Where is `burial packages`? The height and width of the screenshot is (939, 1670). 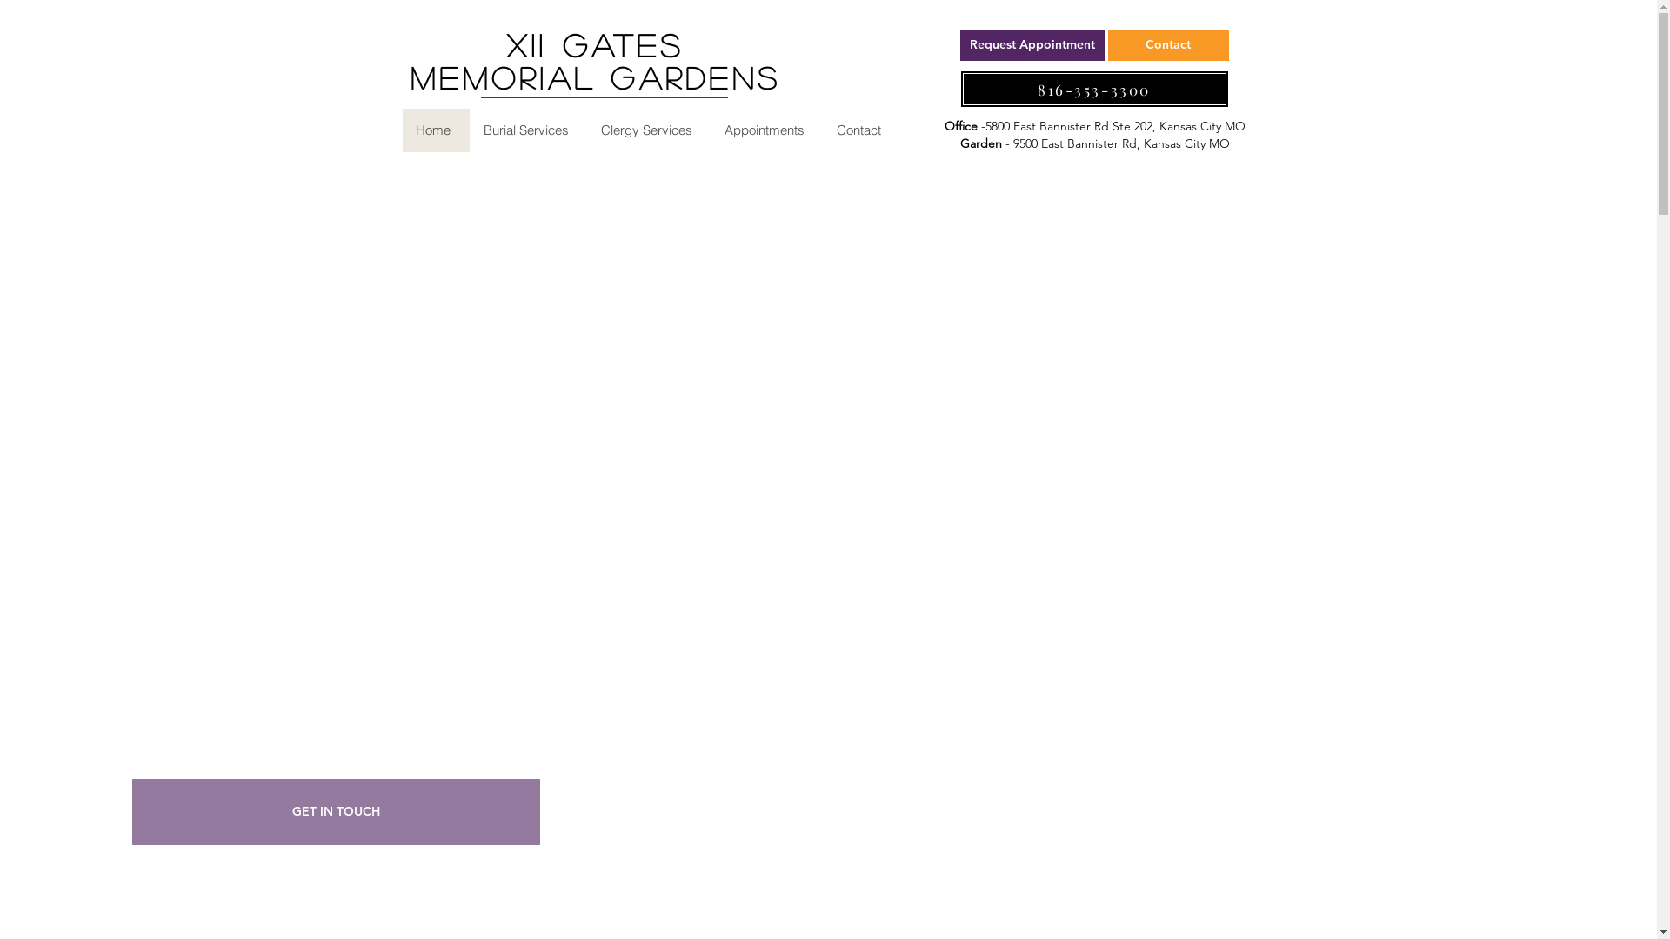 burial packages is located at coordinates (193, 362).